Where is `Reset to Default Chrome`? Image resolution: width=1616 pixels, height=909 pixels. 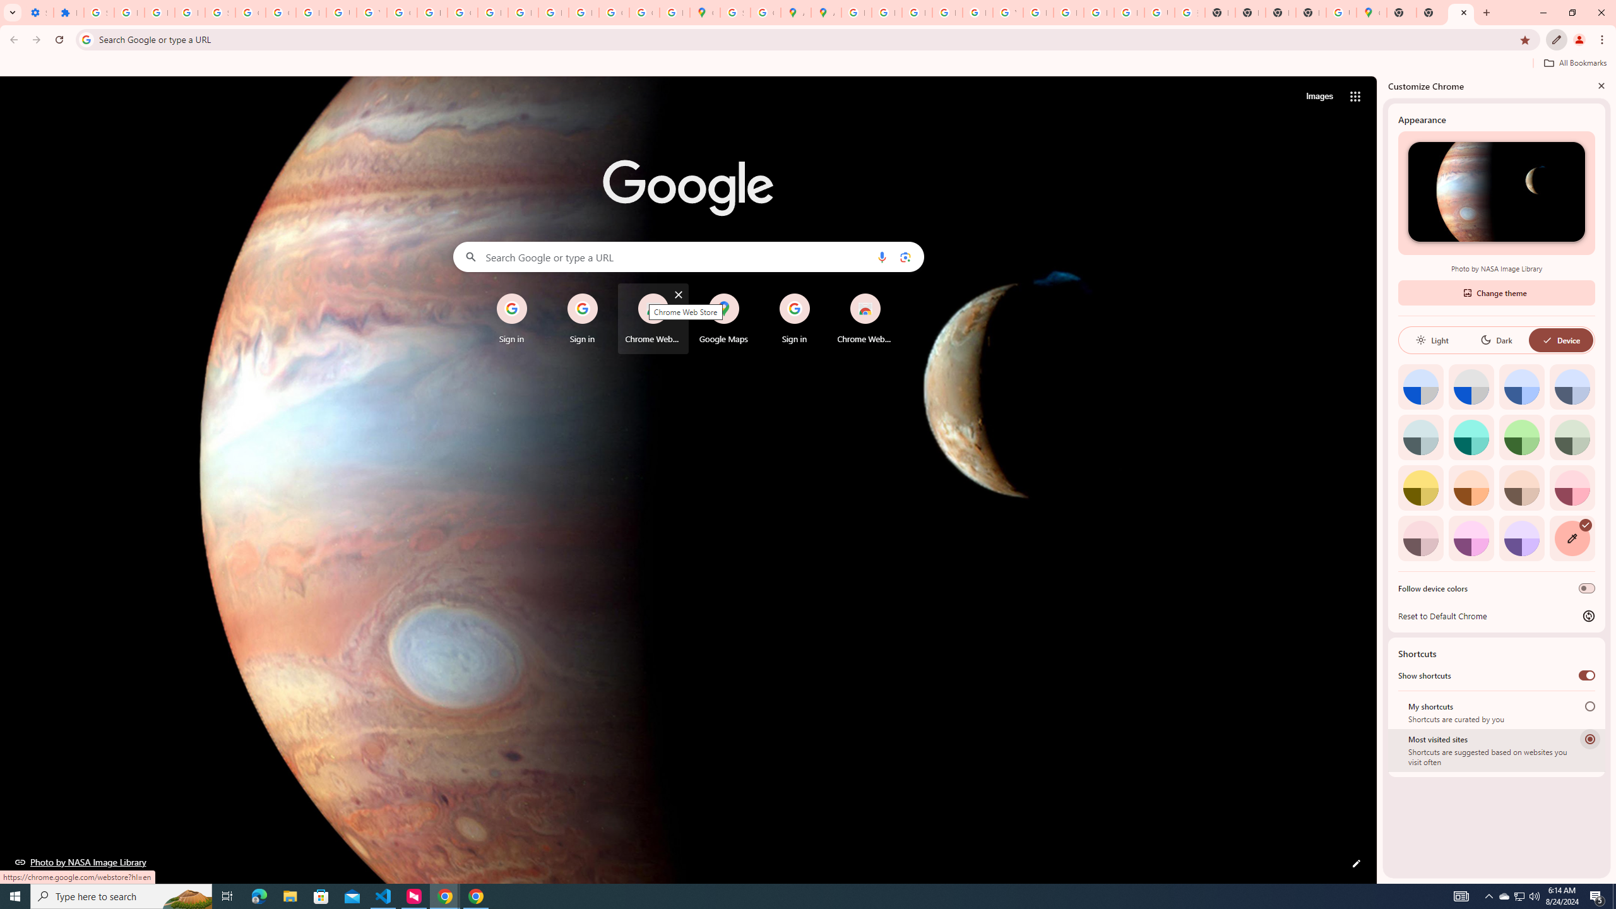
Reset to Default Chrome is located at coordinates (1496, 615).